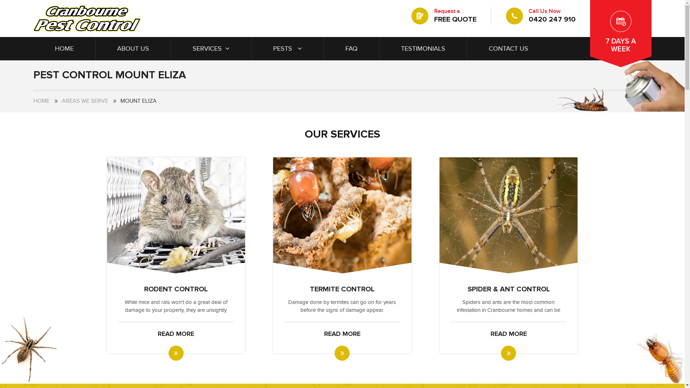 The image size is (690, 388). Describe the element at coordinates (64, 49) in the screenshot. I see `HOME` at that location.